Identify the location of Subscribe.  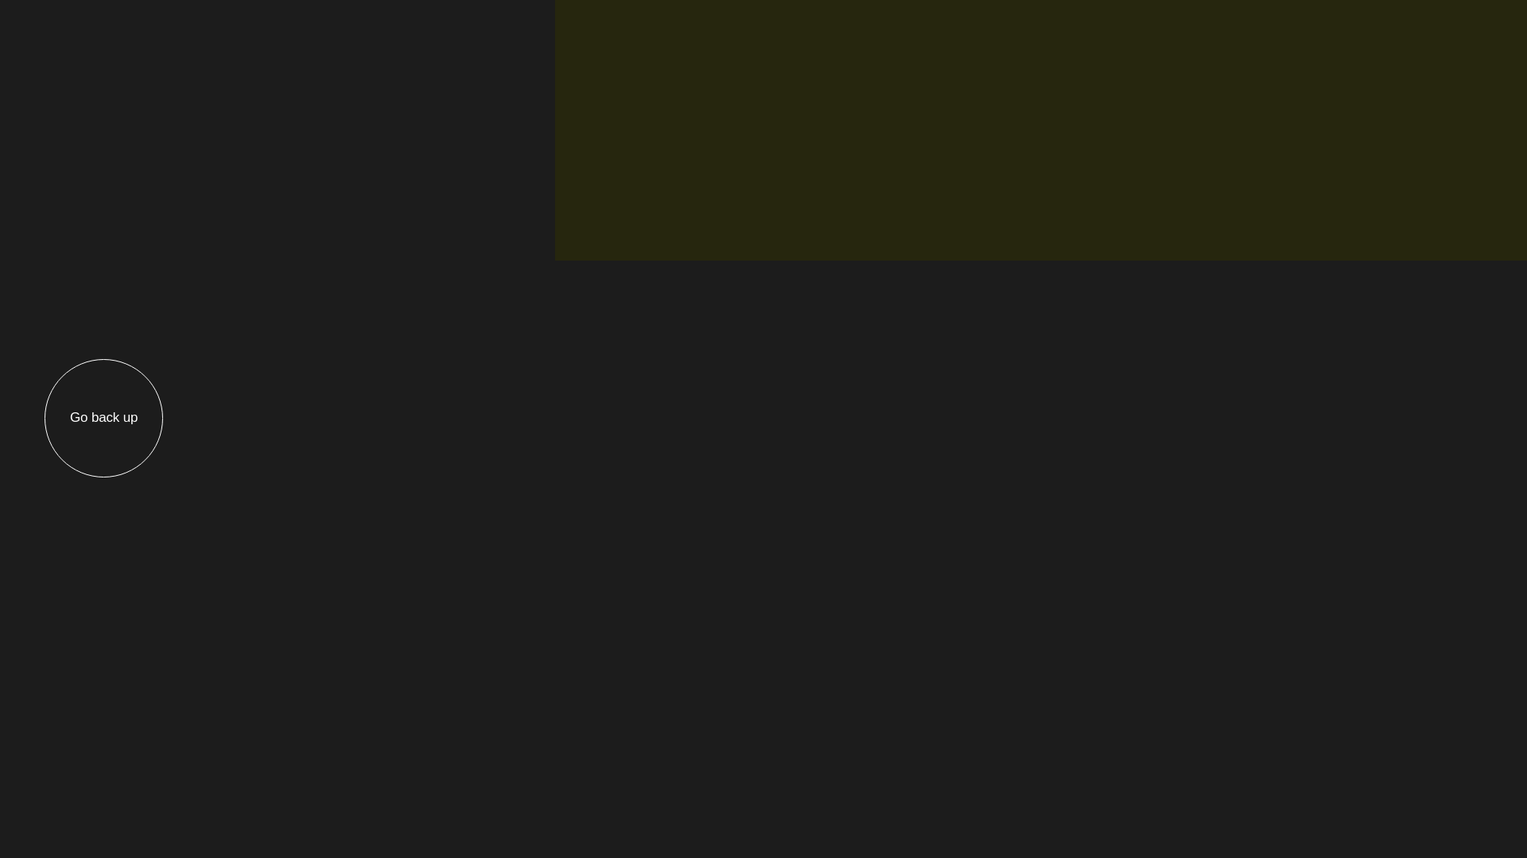
(1373, 640).